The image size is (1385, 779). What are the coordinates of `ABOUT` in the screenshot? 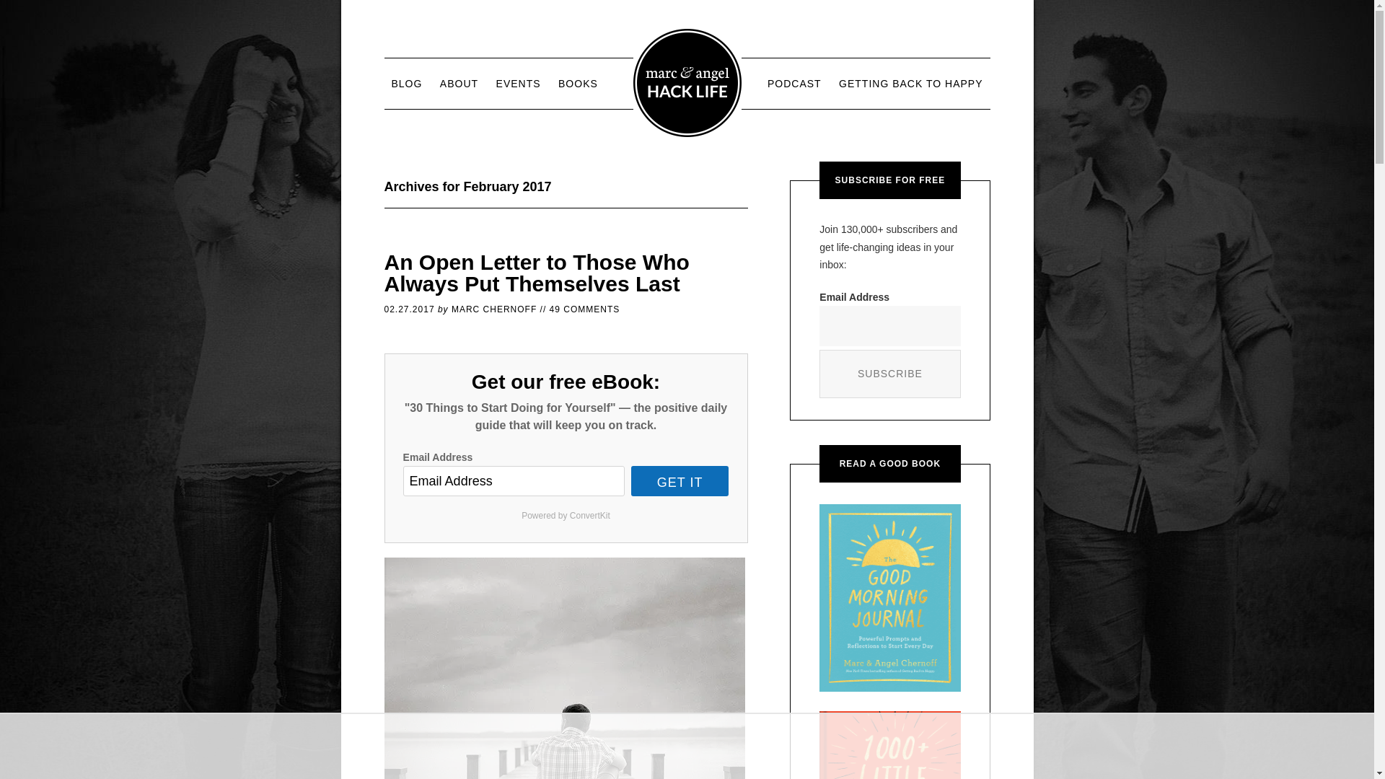 It's located at (459, 84).